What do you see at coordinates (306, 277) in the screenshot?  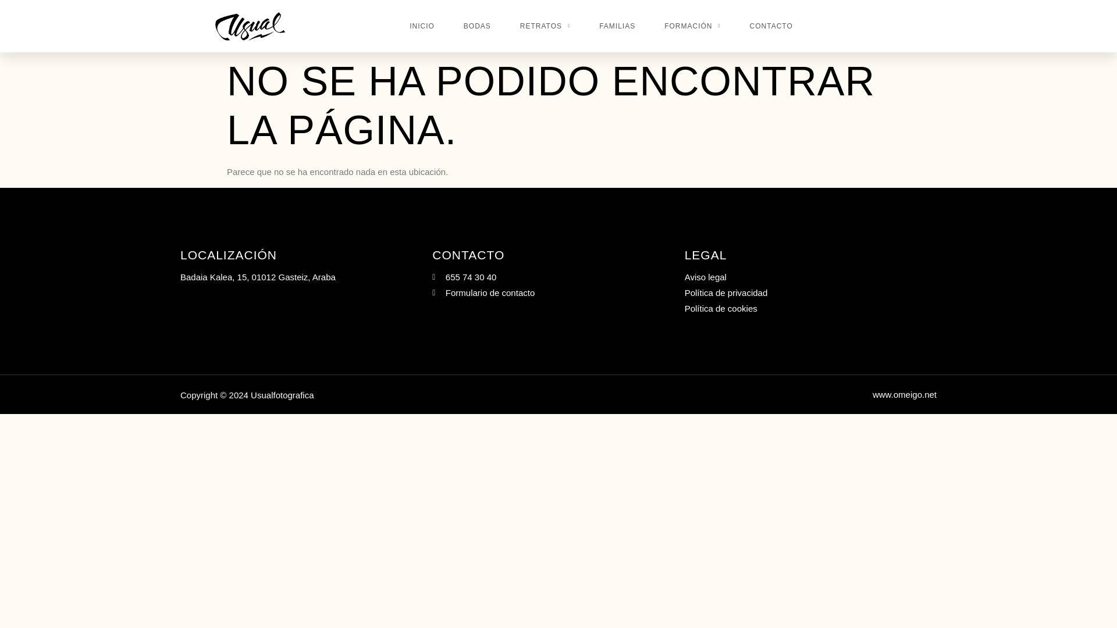 I see `Badaia Kalea, 15, 01012 Gasteiz, Araba` at bounding box center [306, 277].